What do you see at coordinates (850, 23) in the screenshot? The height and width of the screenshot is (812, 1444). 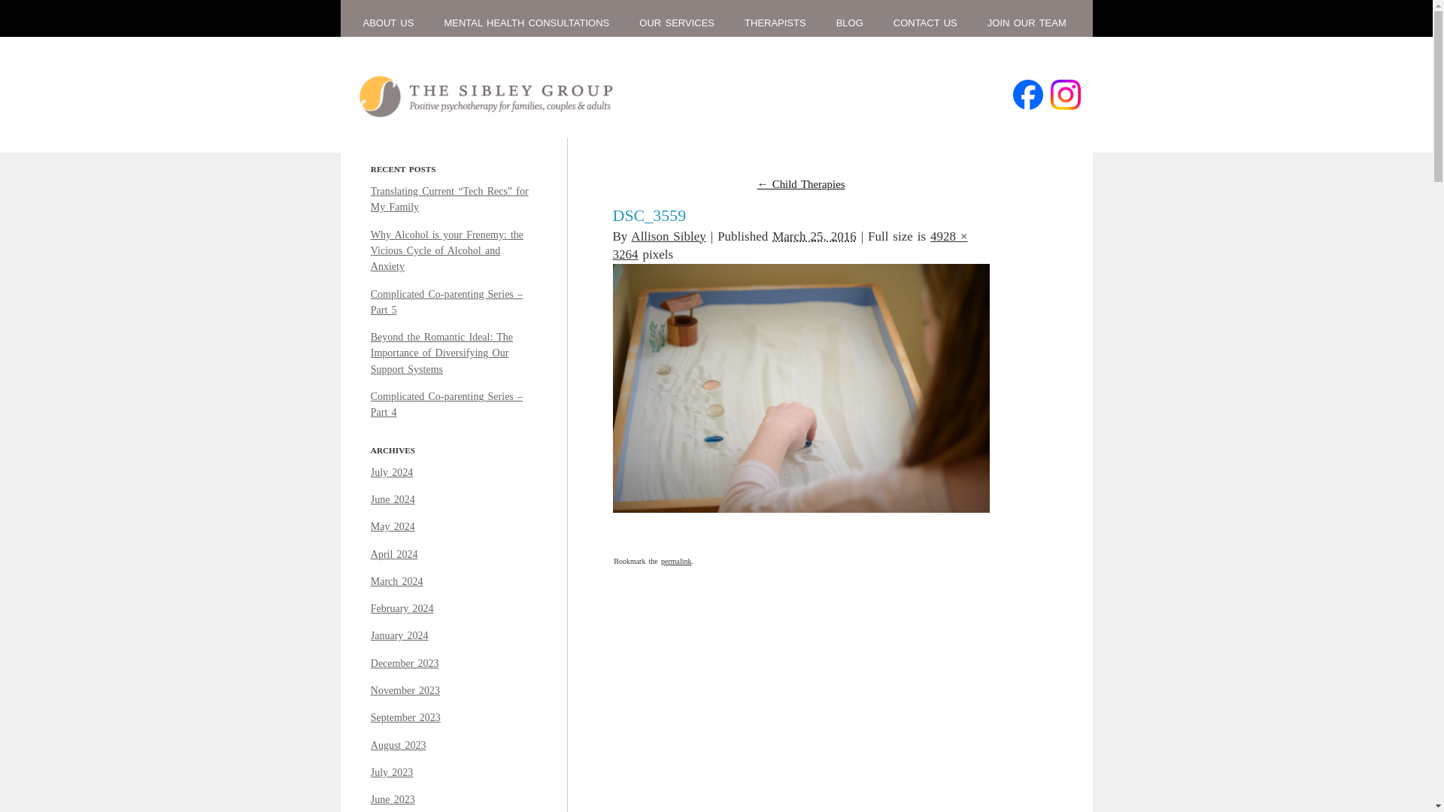 I see `BLOG` at bounding box center [850, 23].